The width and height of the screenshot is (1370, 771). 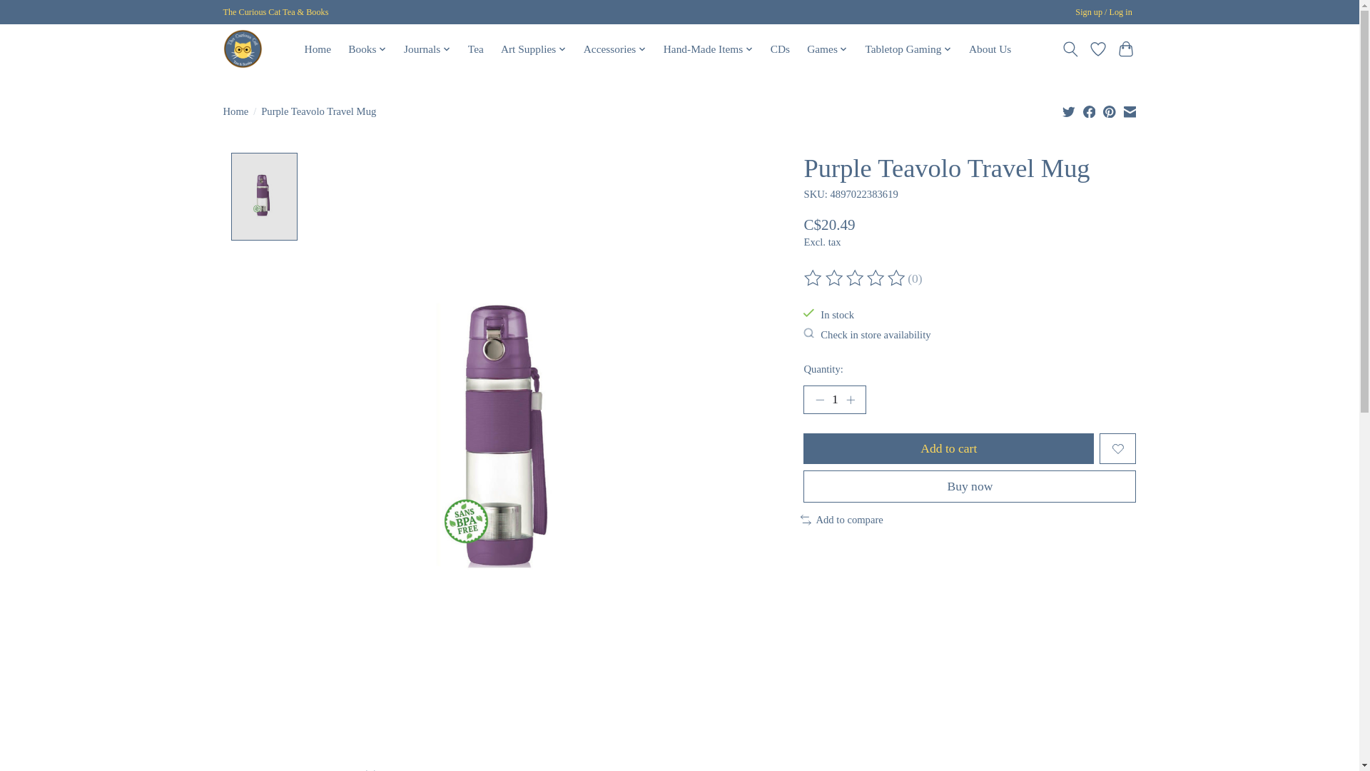 What do you see at coordinates (317, 49) in the screenshot?
I see `Home` at bounding box center [317, 49].